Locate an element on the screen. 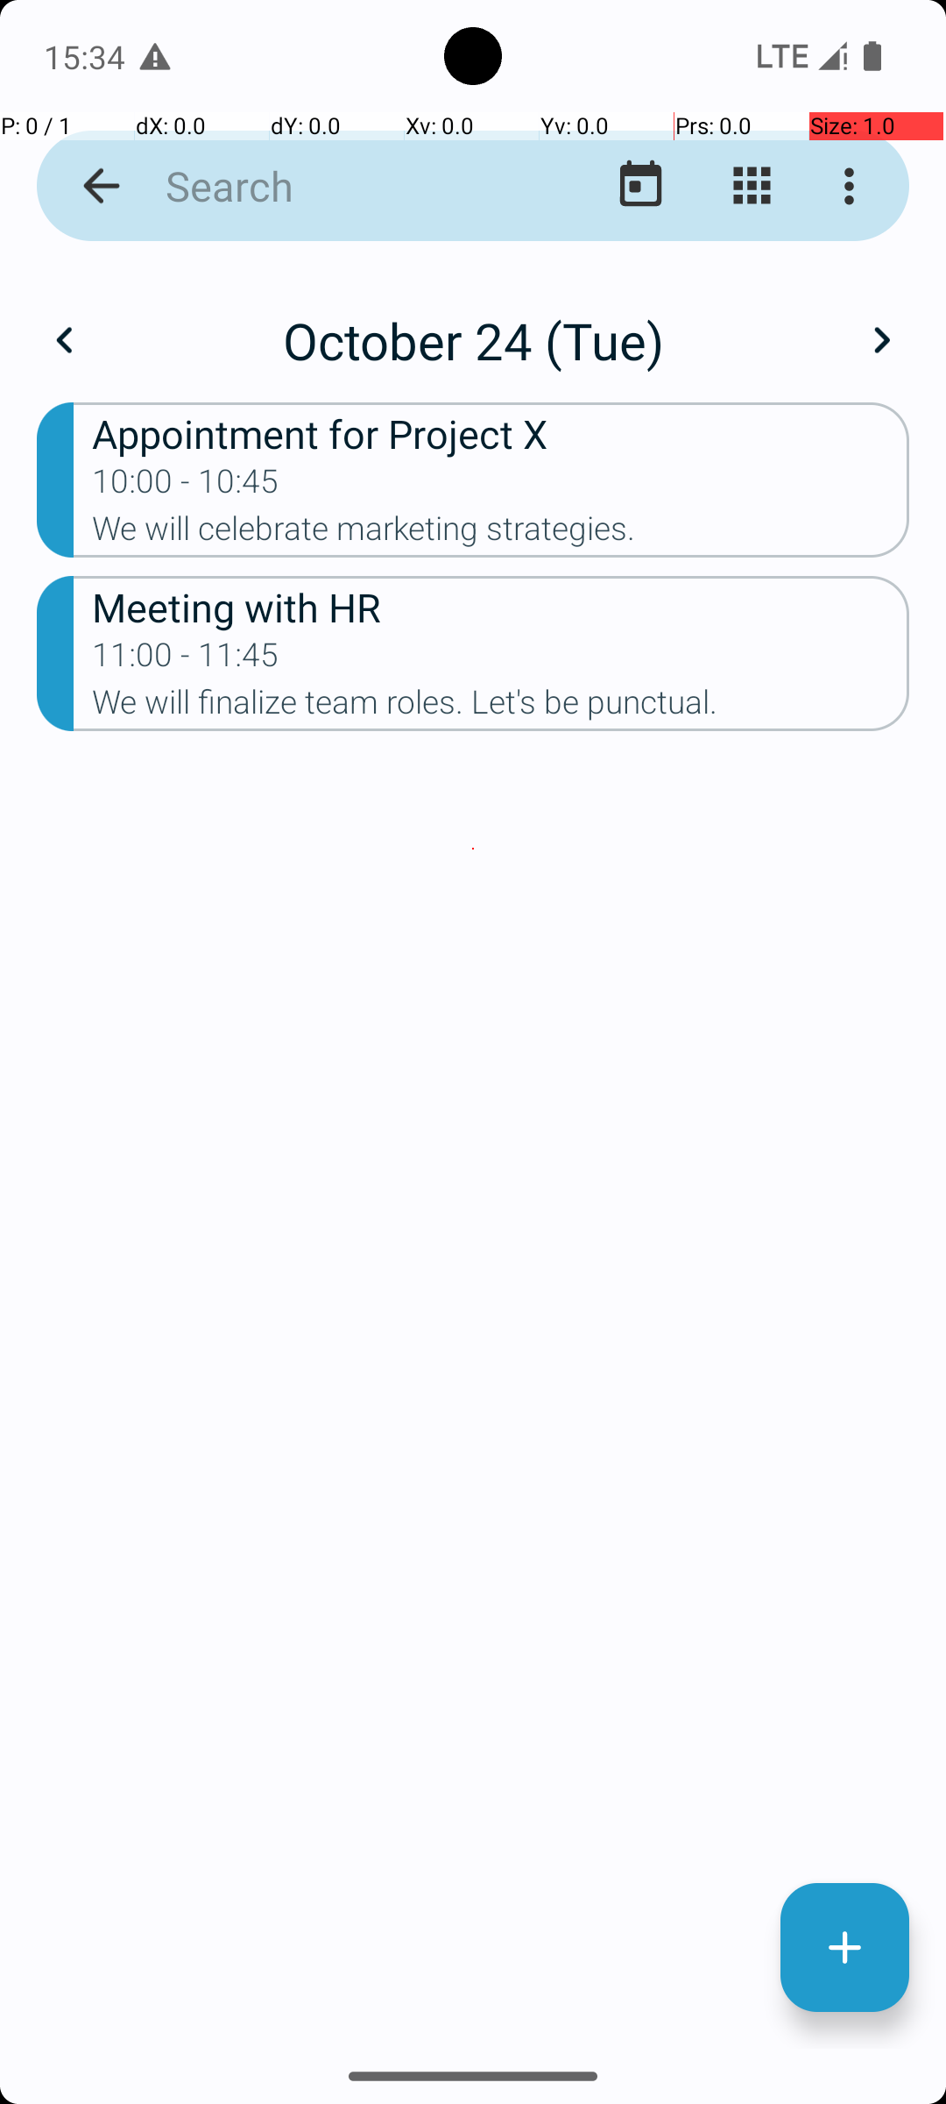 The width and height of the screenshot is (946, 2104). We will finalize team roles. Let's be punctual. is located at coordinates (501, 707).